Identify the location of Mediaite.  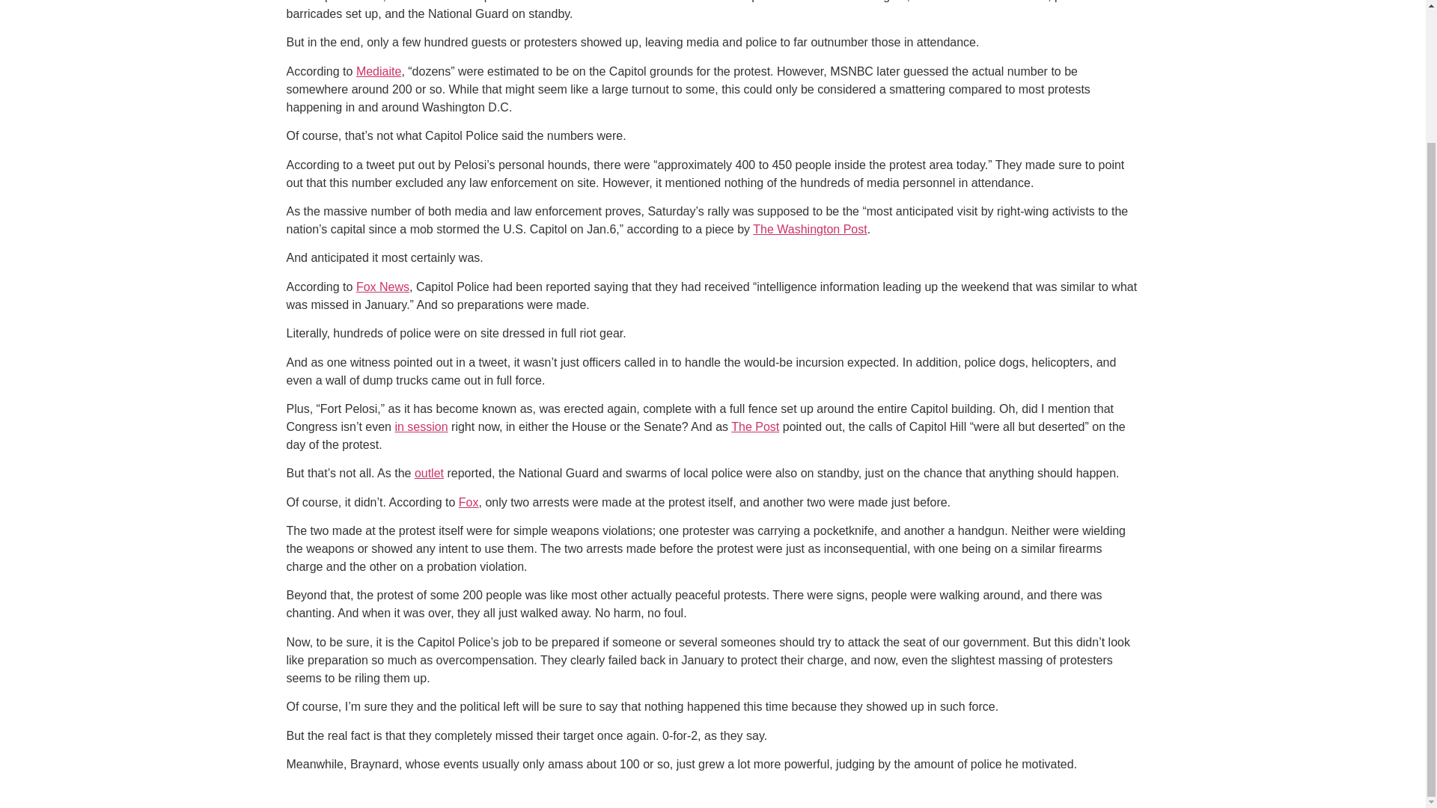
(379, 71).